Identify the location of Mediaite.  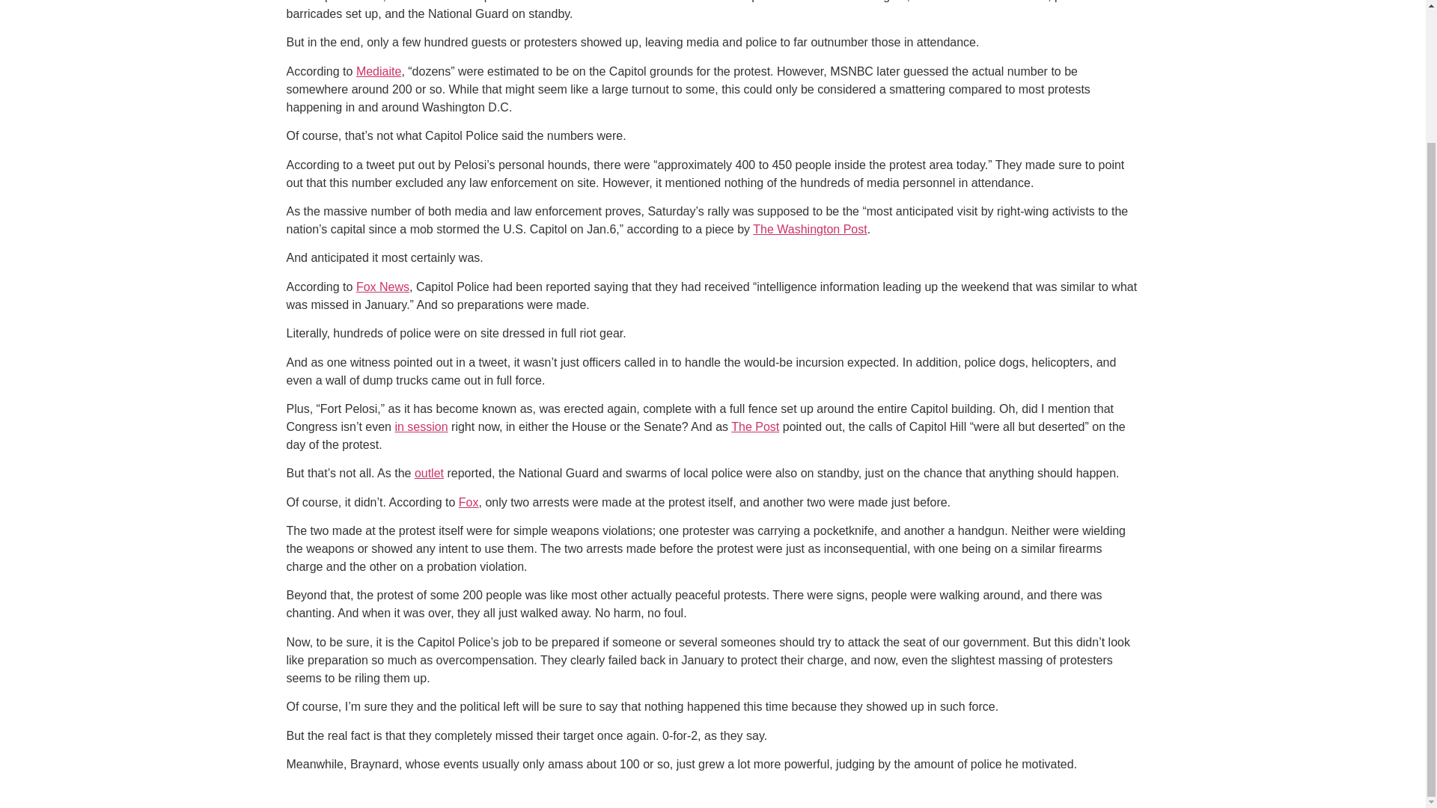
(379, 71).